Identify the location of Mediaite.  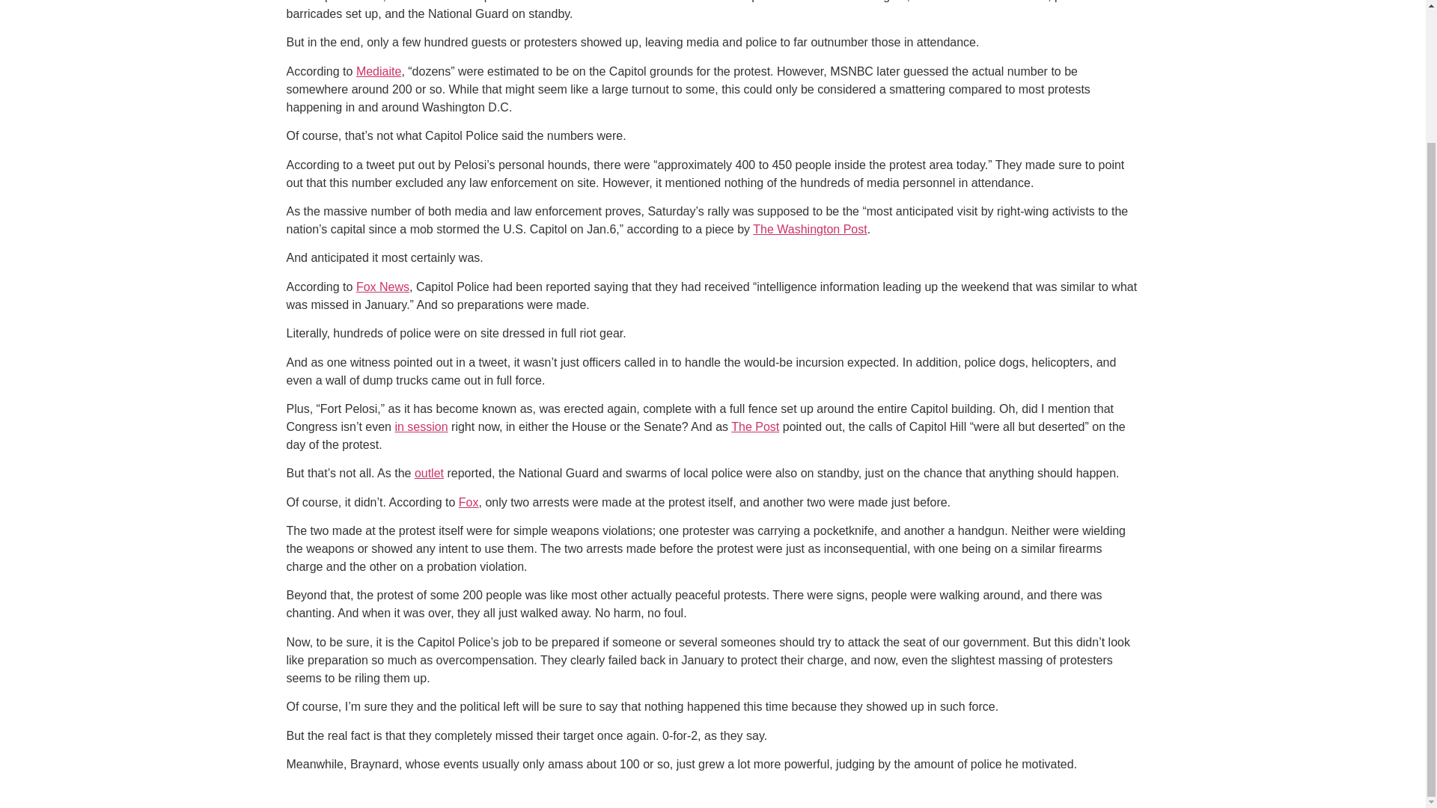
(379, 71).